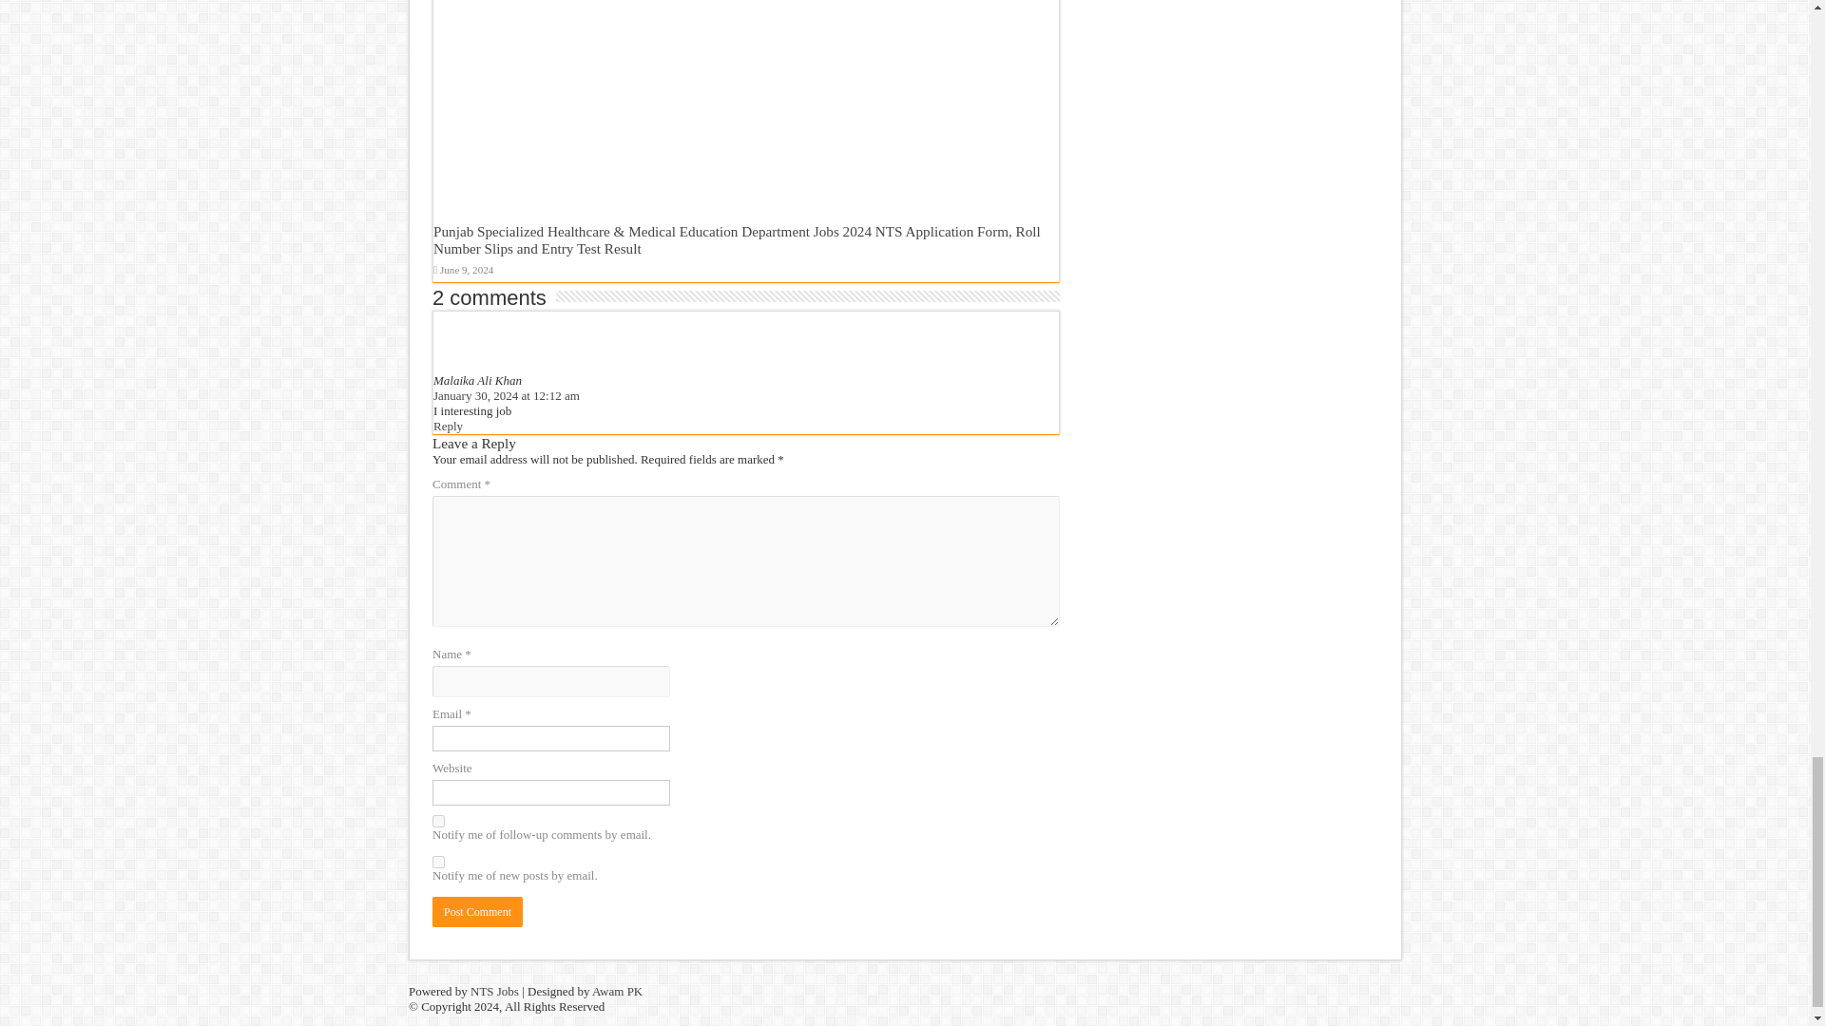  I want to click on Post Comment, so click(477, 912).